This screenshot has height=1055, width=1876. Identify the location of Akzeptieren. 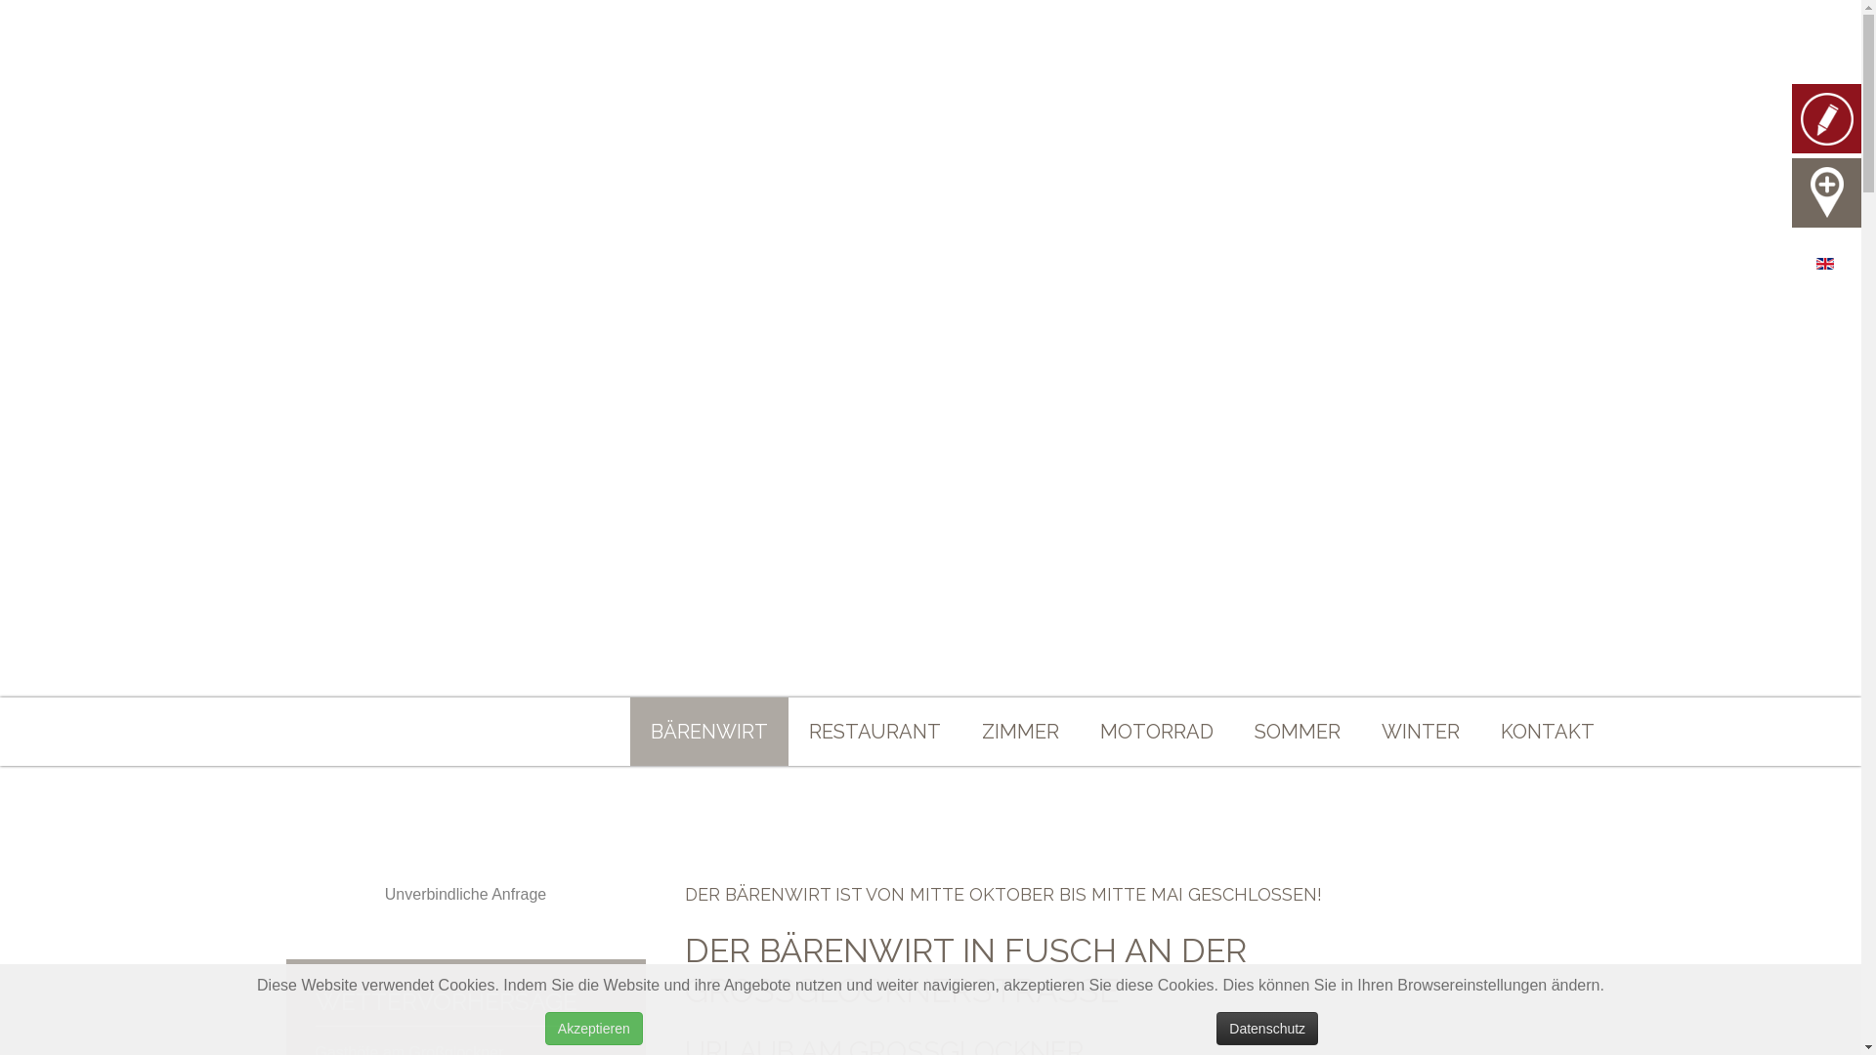
(594, 1029).